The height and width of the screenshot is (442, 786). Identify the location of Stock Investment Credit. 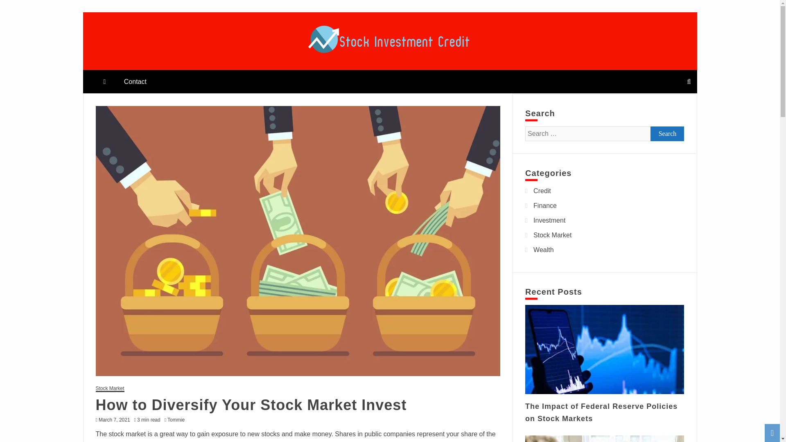
(184, 66).